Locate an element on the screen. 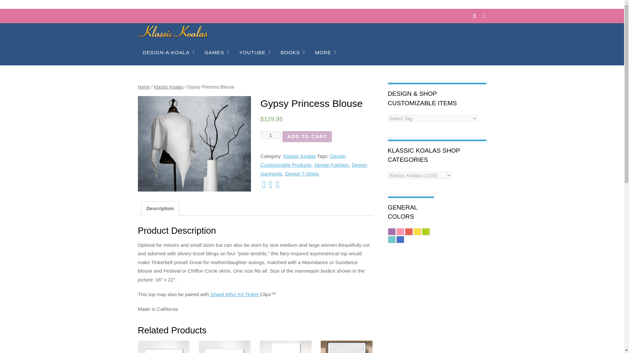 The width and height of the screenshot is (629, 353). MORE is located at coordinates (325, 53).